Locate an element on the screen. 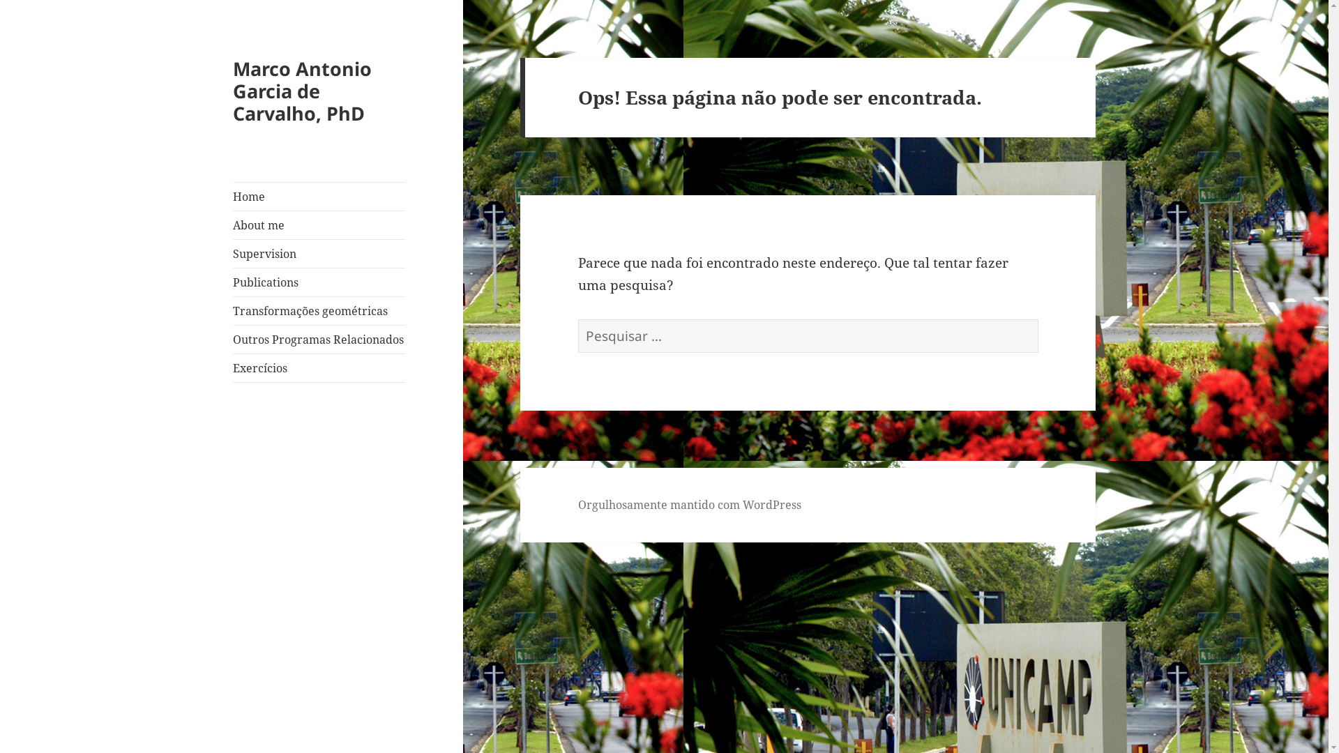 Image resolution: width=1339 pixels, height=753 pixels. Marco Antonio Garcia de Carvalho, PhD is located at coordinates (303, 91).